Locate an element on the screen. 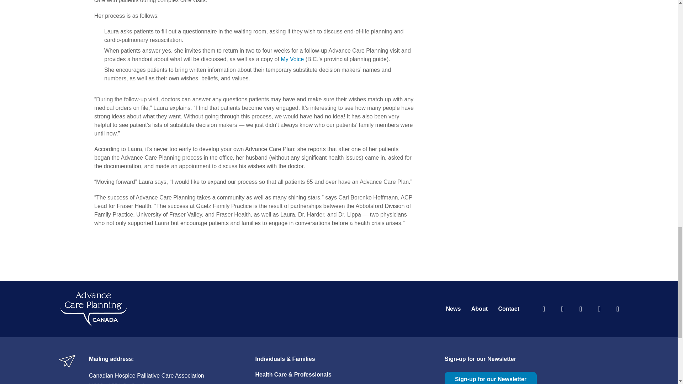 This screenshot has width=683, height=384. About is located at coordinates (479, 309).